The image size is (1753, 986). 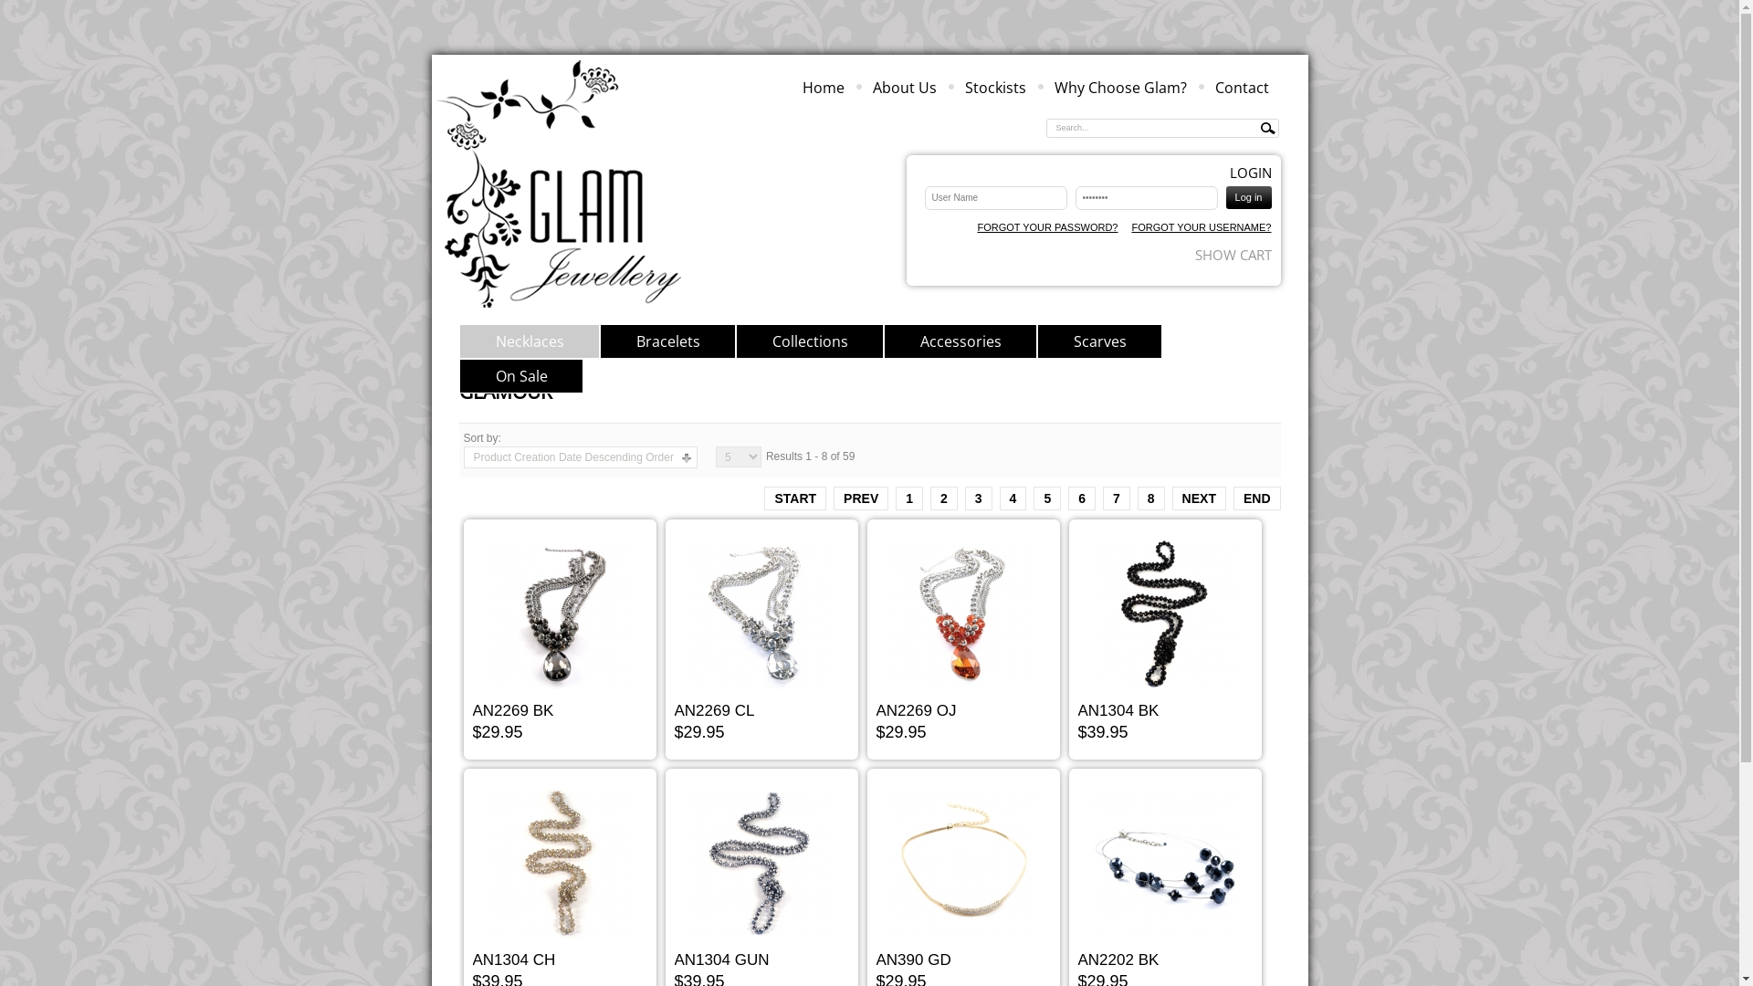 I want to click on Glam Jewellery, so click(x=562, y=187).